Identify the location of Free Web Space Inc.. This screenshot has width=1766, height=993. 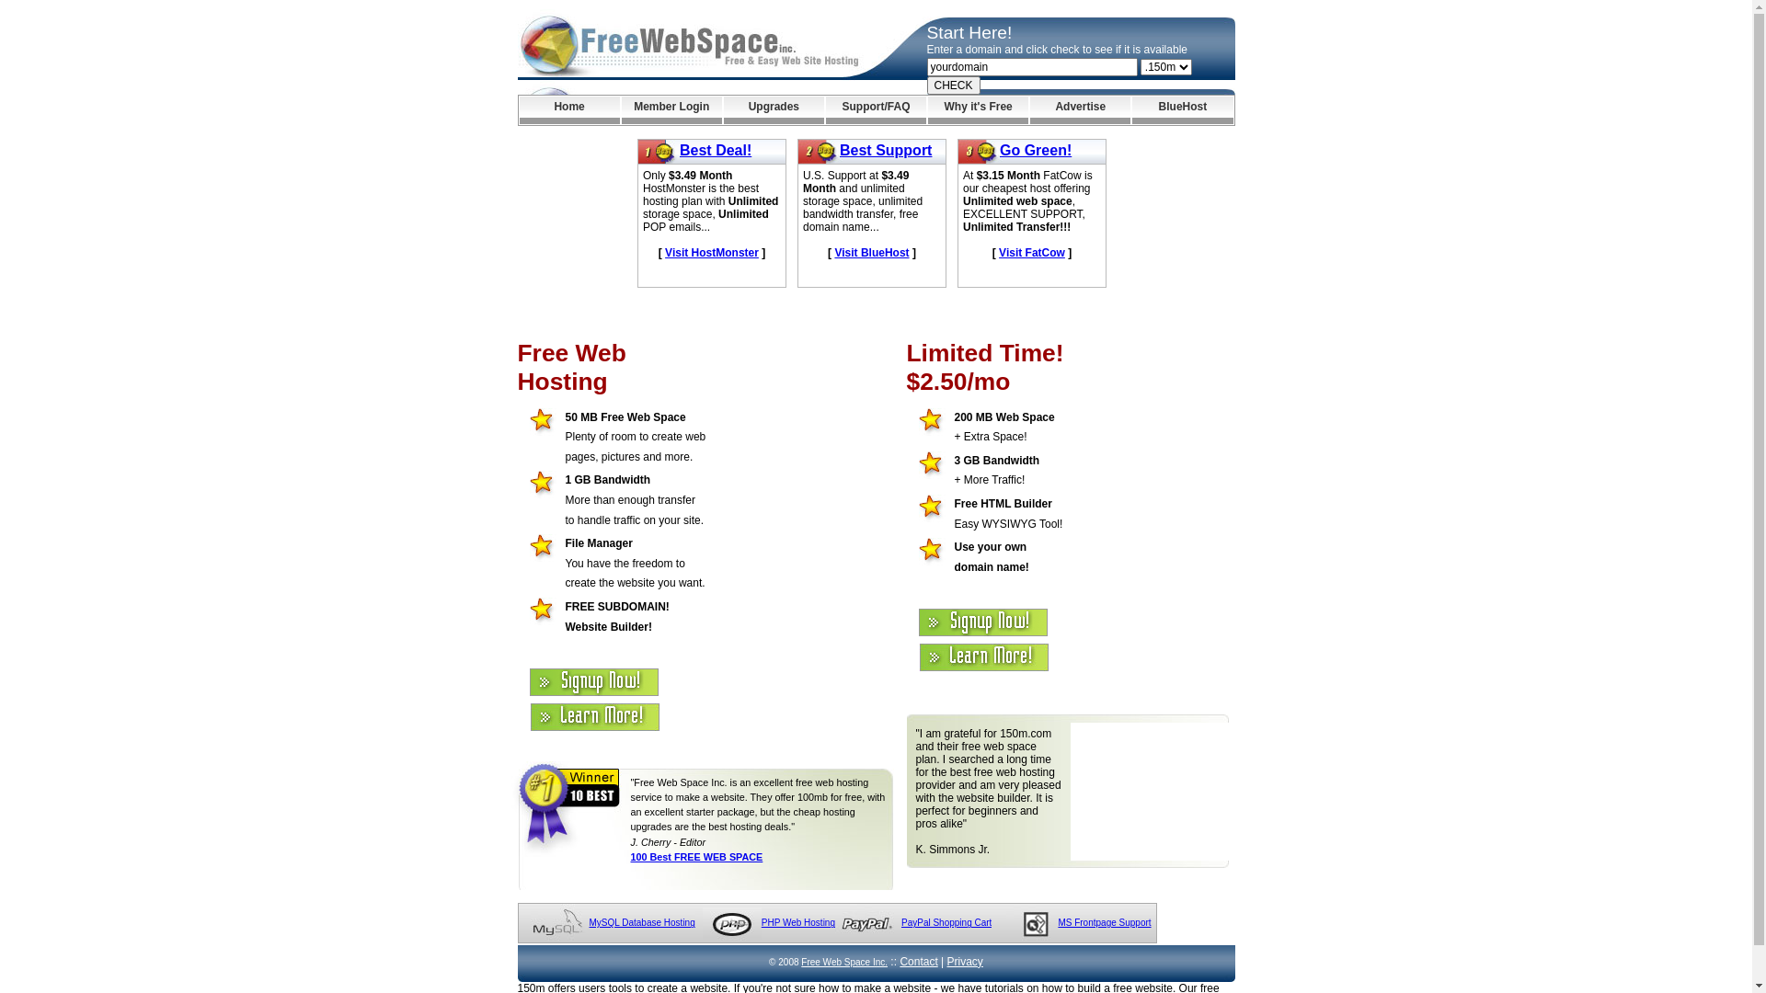
(844, 962).